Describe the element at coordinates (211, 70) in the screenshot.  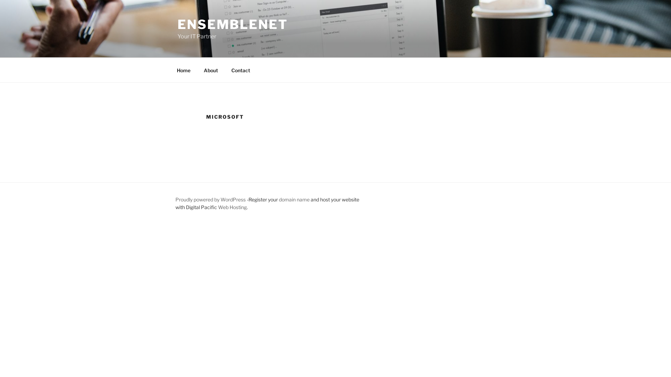
I see `About` at that location.